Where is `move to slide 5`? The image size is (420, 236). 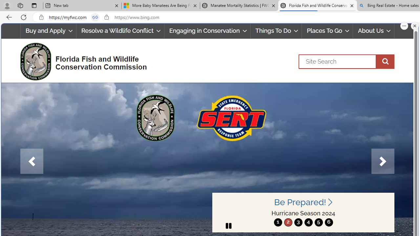
move to slide 5 is located at coordinates (318, 222).